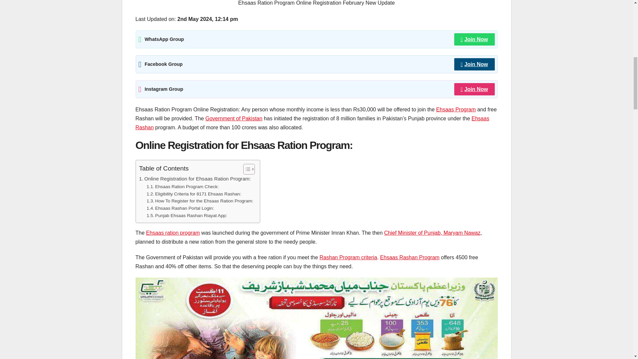  Describe the element at coordinates (173, 233) in the screenshot. I see `Ehsaas ration program` at that location.